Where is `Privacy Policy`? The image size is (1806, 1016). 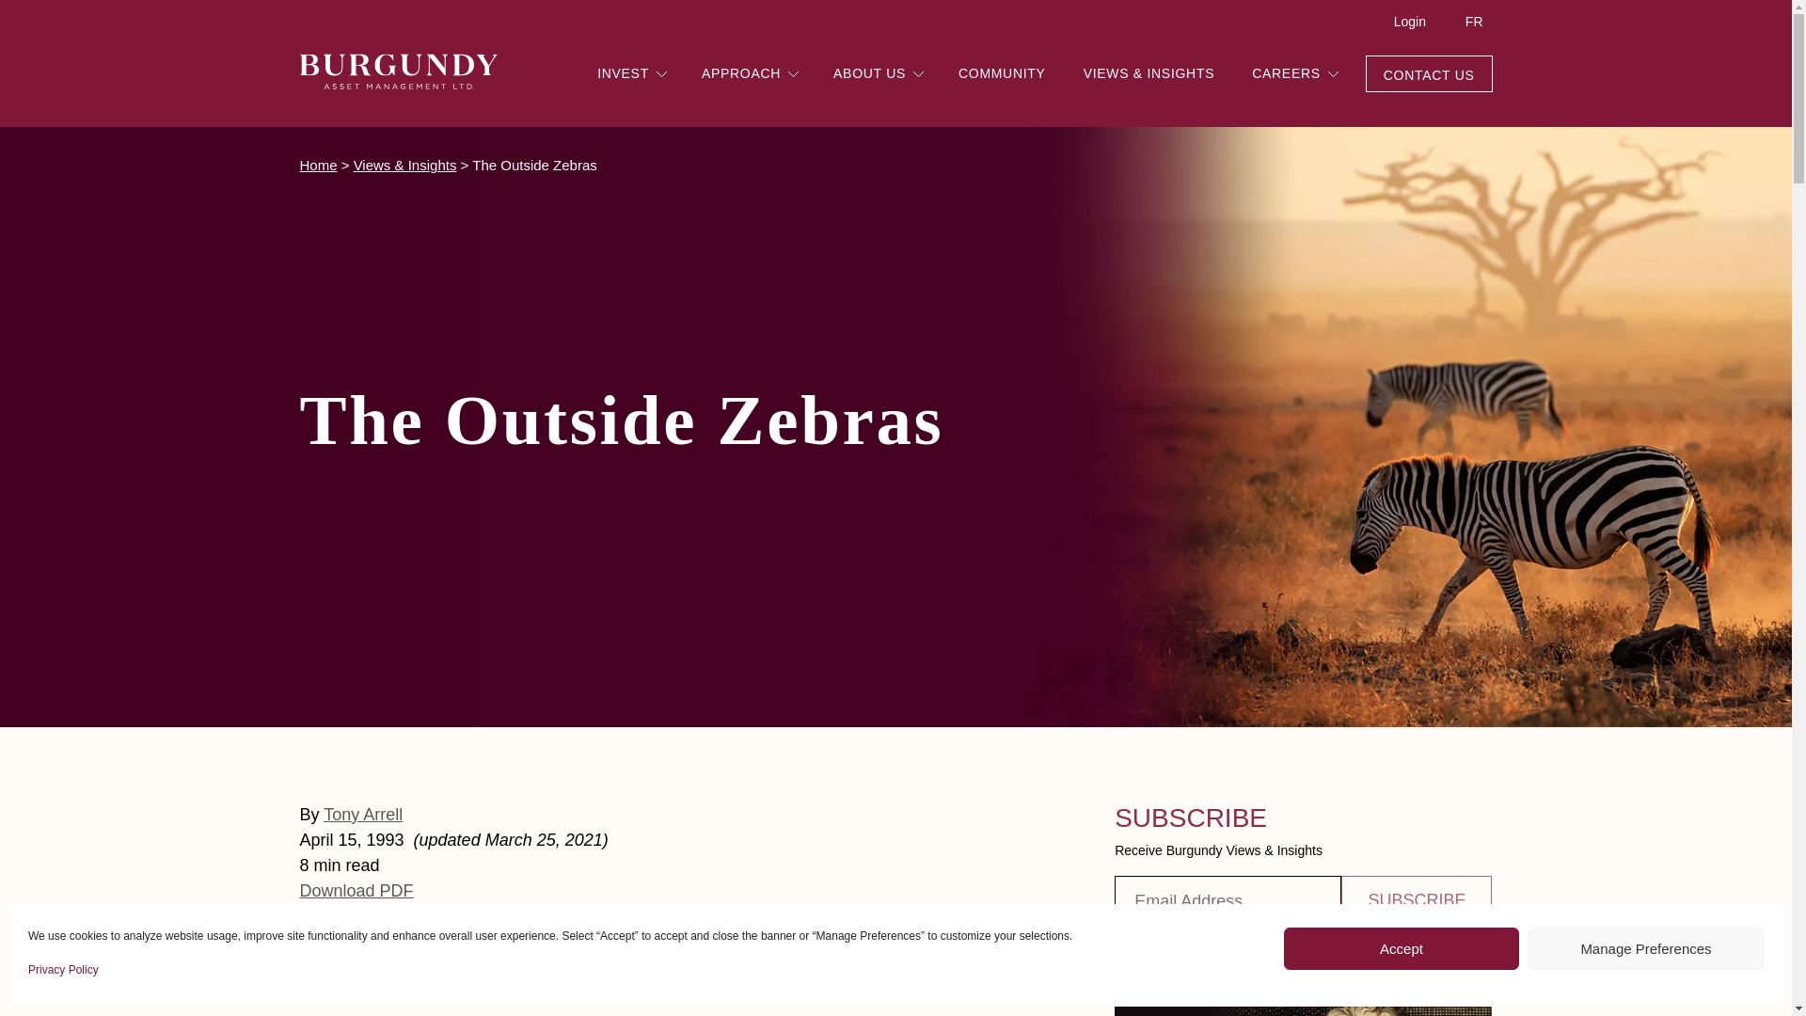
Privacy Policy is located at coordinates (64, 969).